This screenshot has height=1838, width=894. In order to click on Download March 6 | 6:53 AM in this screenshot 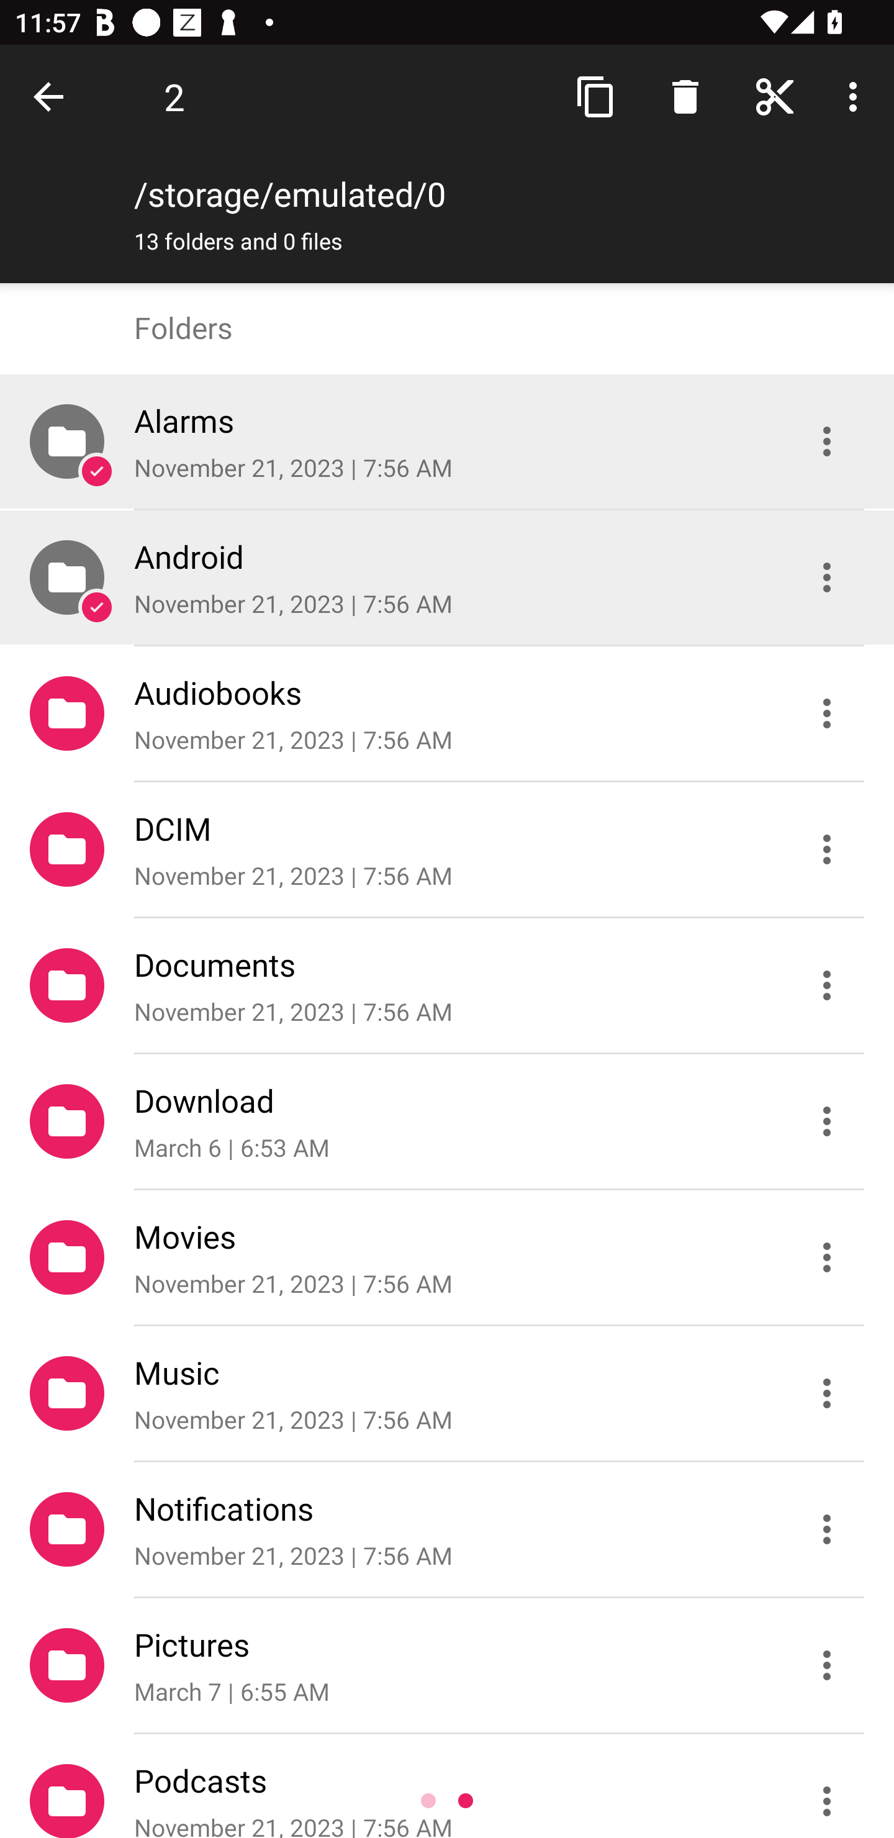, I will do `click(447, 1122)`.